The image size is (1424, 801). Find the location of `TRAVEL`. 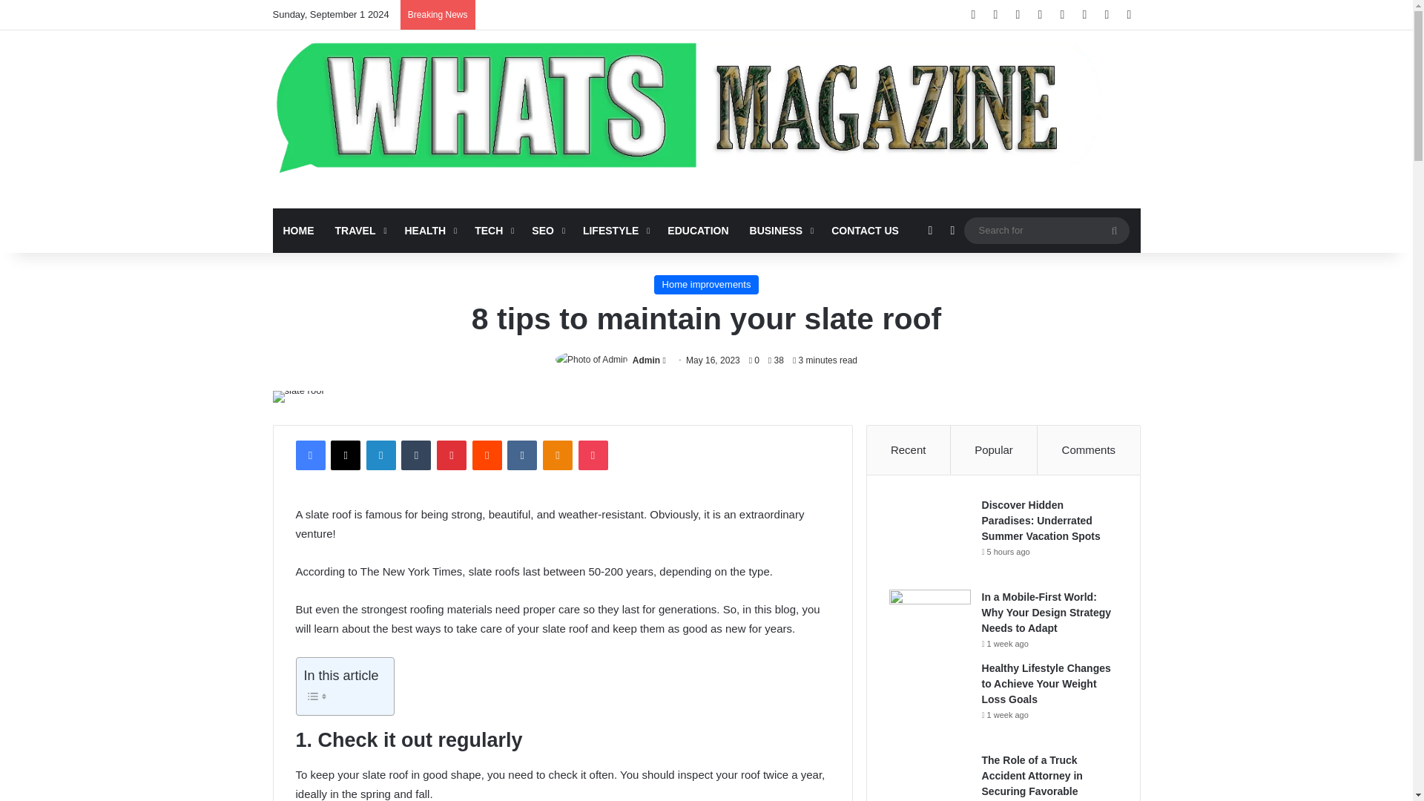

TRAVEL is located at coordinates (359, 230).